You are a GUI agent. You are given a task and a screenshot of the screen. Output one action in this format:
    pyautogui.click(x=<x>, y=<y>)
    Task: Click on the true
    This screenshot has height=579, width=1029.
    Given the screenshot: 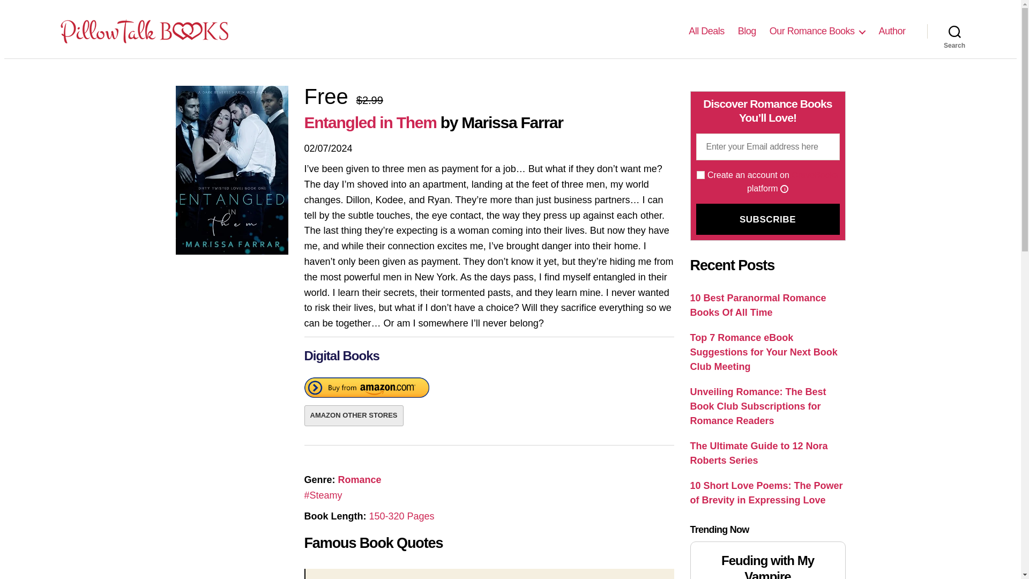 What is the action you would take?
    pyautogui.click(x=700, y=175)
    